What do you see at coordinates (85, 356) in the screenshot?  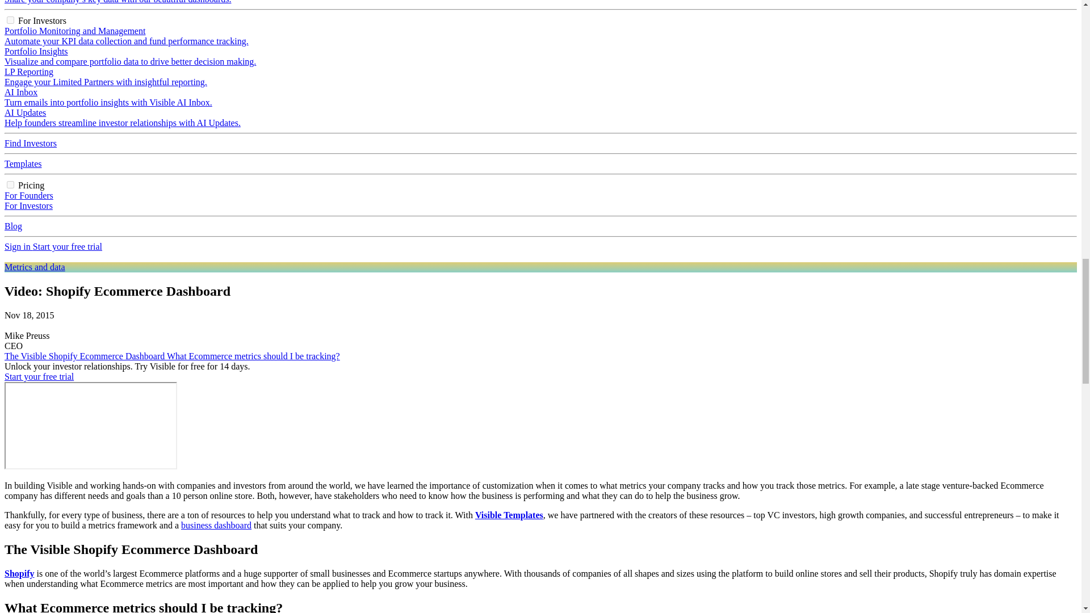 I see `The Visible Shopify Ecommerce Dashboard` at bounding box center [85, 356].